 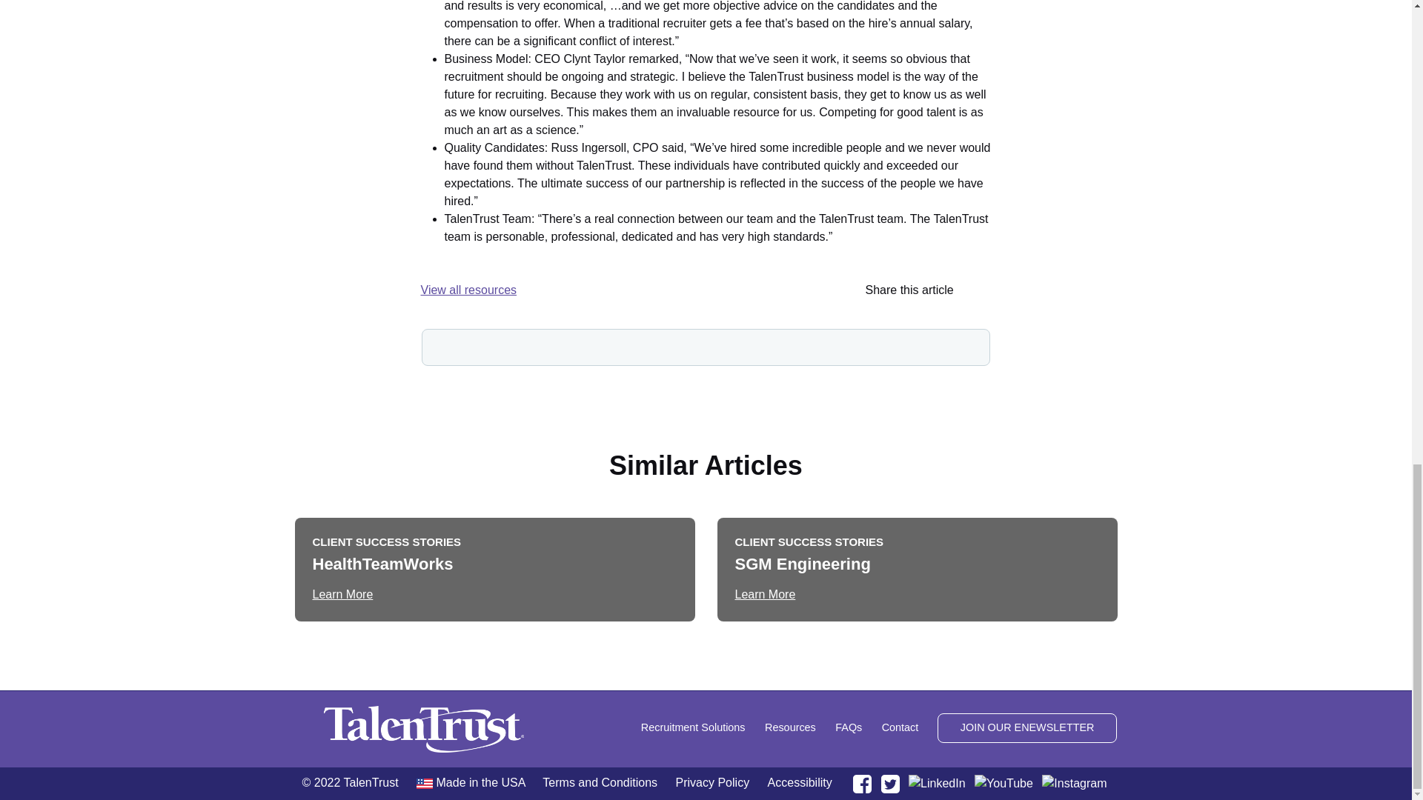 What do you see at coordinates (424, 729) in the screenshot?
I see `Talentrust` at bounding box center [424, 729].